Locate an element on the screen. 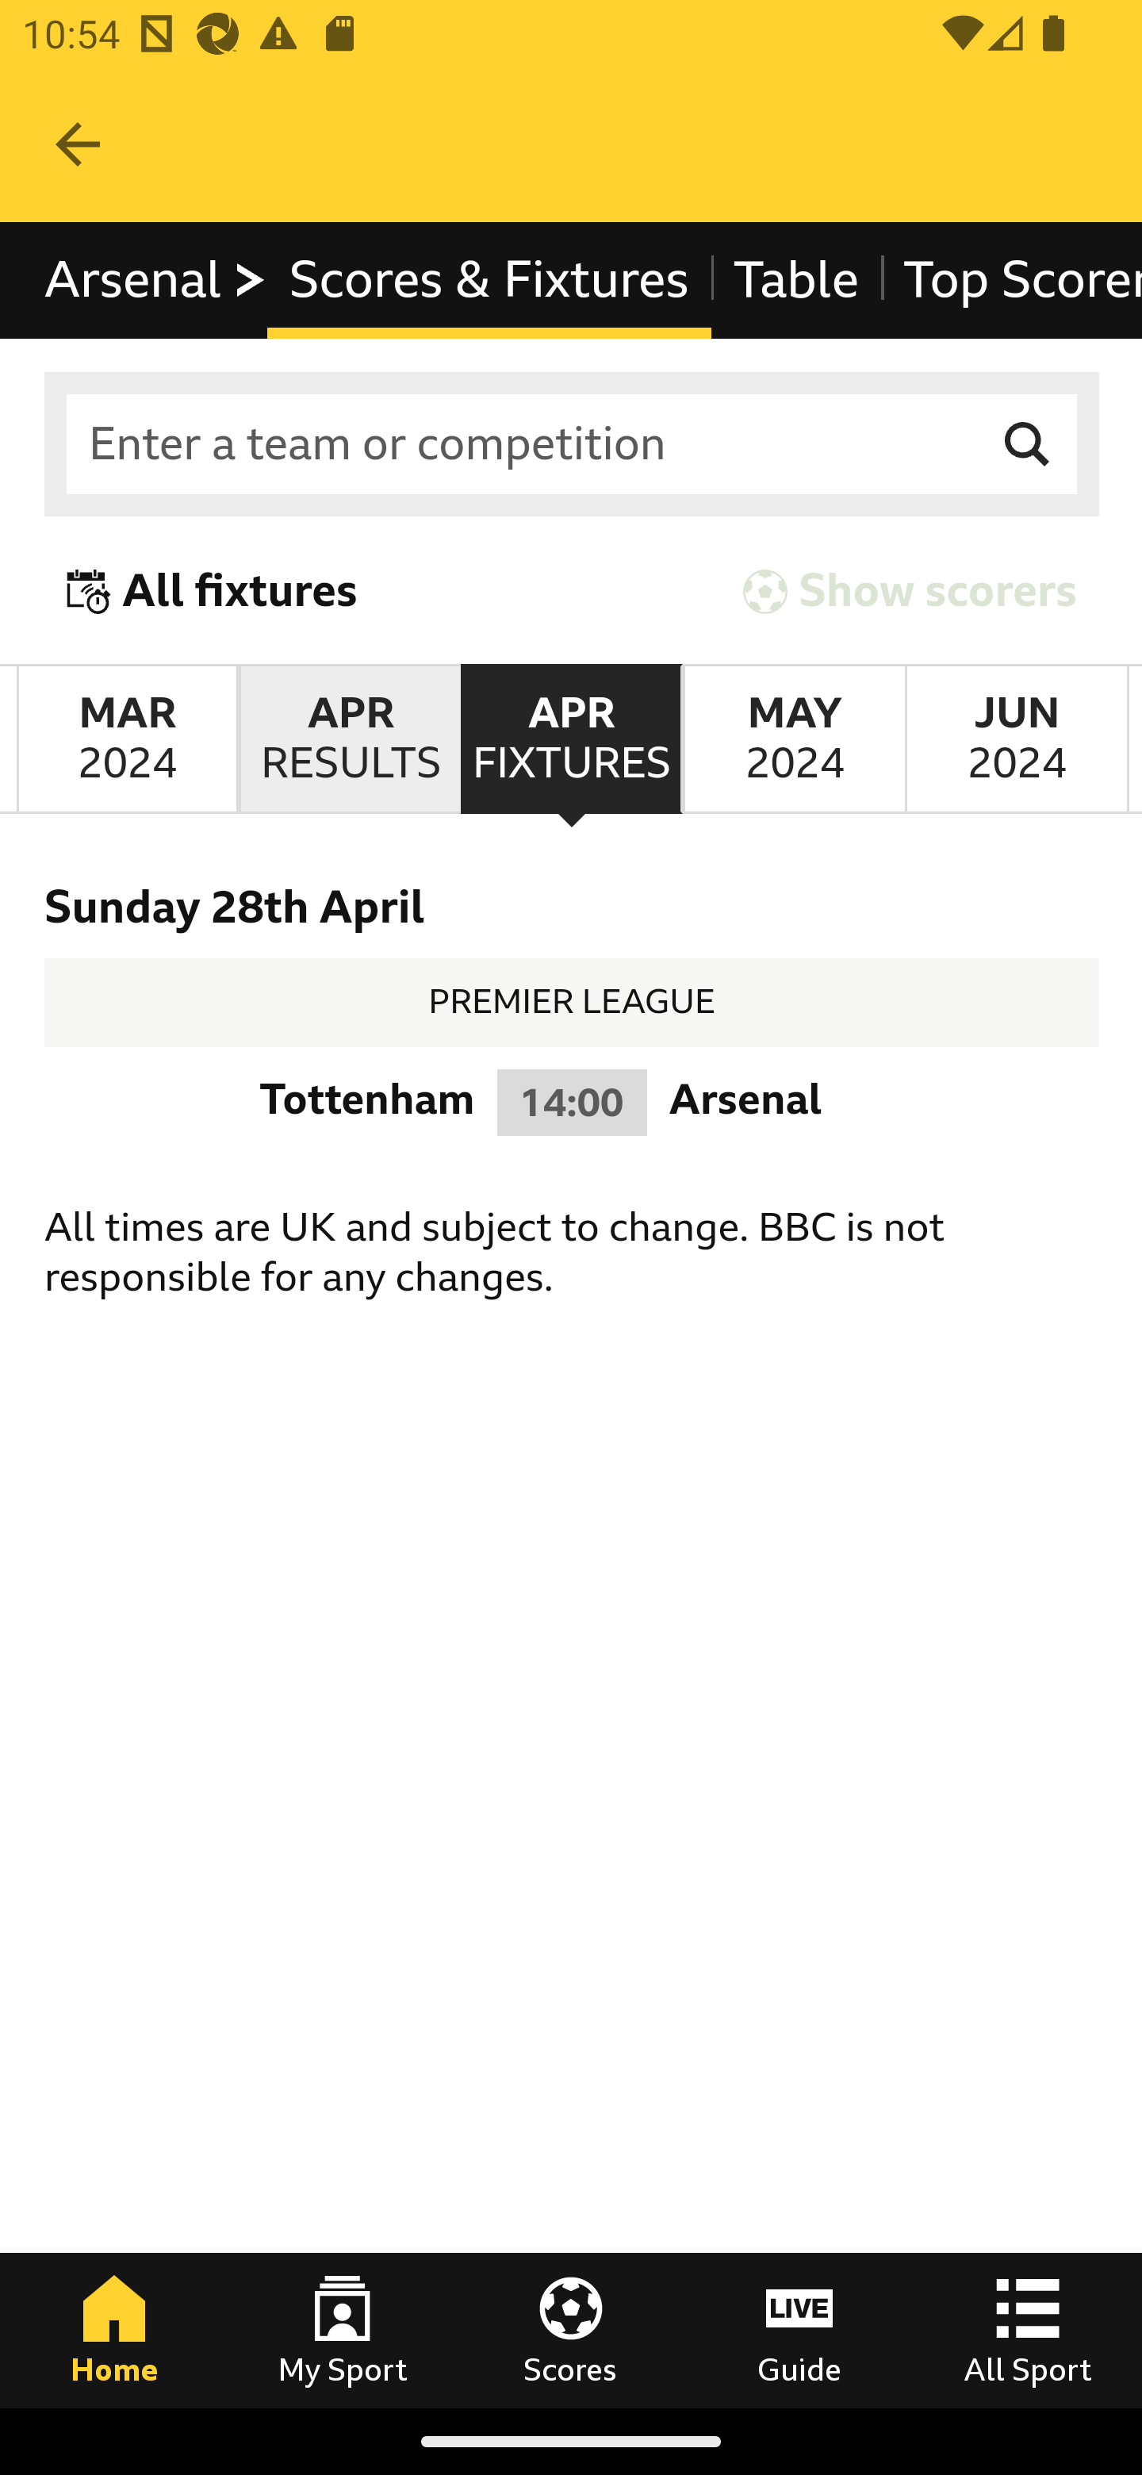  May2024 May 2024 is located at coordinates (793, 739).